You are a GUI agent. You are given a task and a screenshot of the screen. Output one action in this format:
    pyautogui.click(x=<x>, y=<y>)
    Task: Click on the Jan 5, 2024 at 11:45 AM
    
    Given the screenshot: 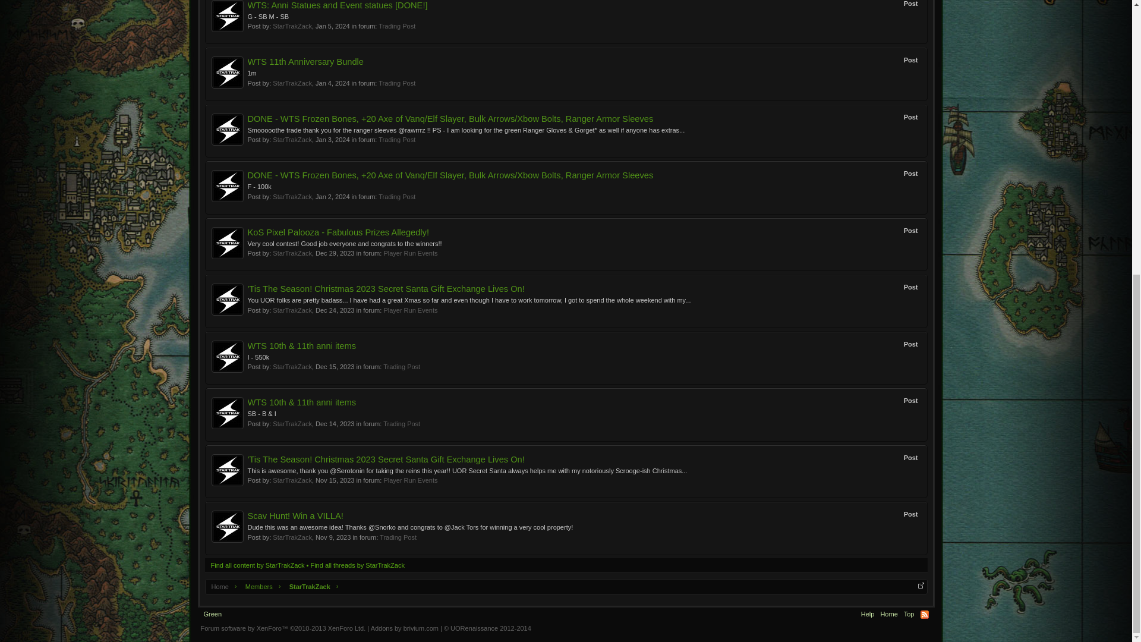 What is the action you would take?
    pyautogui.click(x=333, y=26)
    